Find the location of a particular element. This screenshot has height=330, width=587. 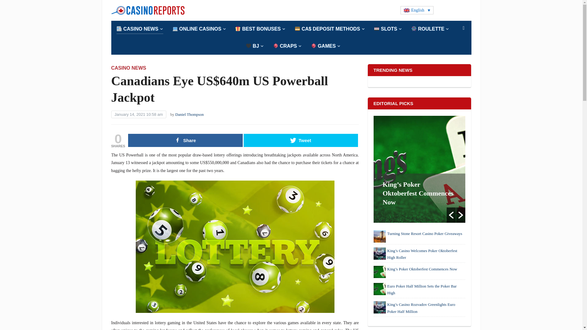

Euro Poker Half Million Sets the Poker Bar High is located at coordinates (379, 289).